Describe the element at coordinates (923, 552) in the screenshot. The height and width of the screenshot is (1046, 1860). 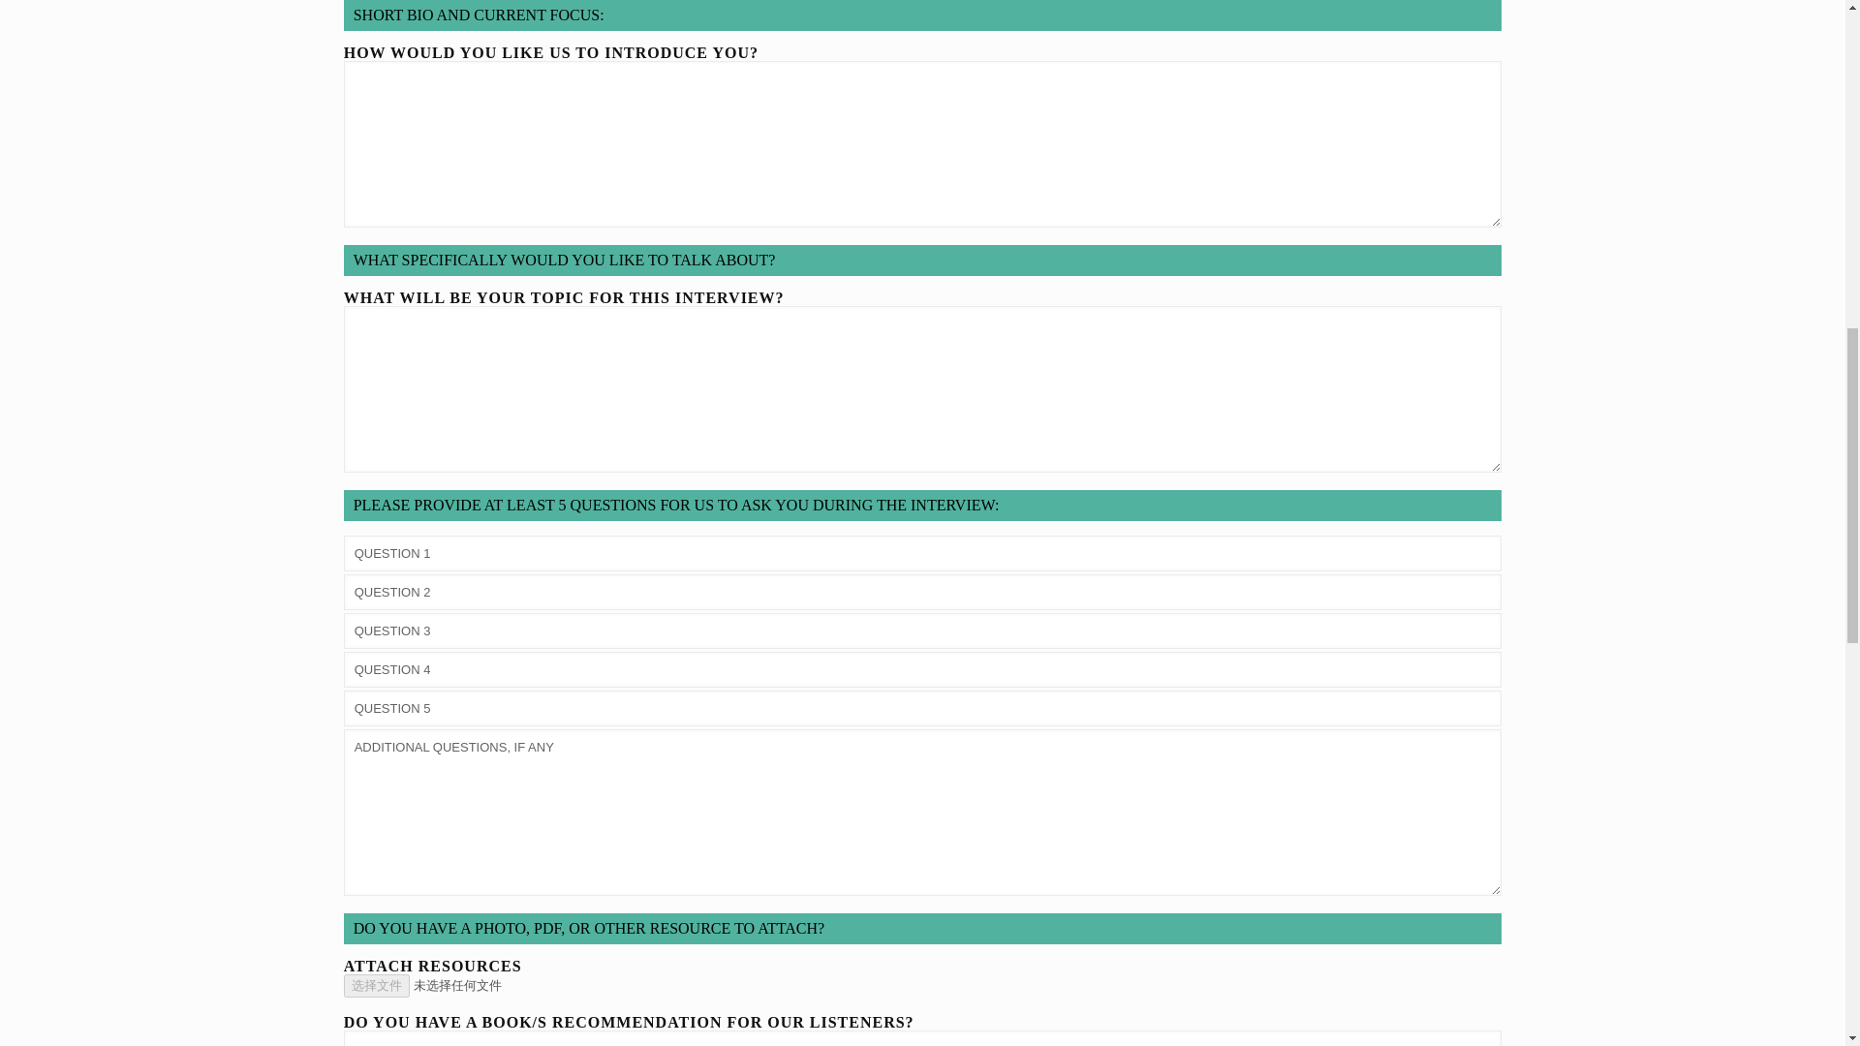
I see `QUESTION 1` at that location.